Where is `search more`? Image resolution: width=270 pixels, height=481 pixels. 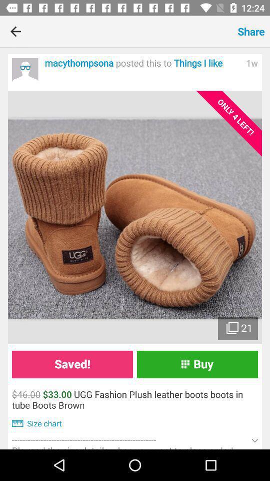
search more is located at coordinates (25, 71).